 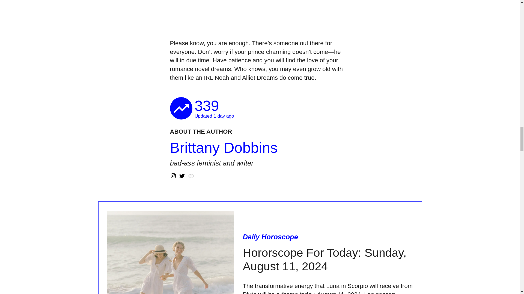 I want to click on Instagram, so click(x=173, y=176).